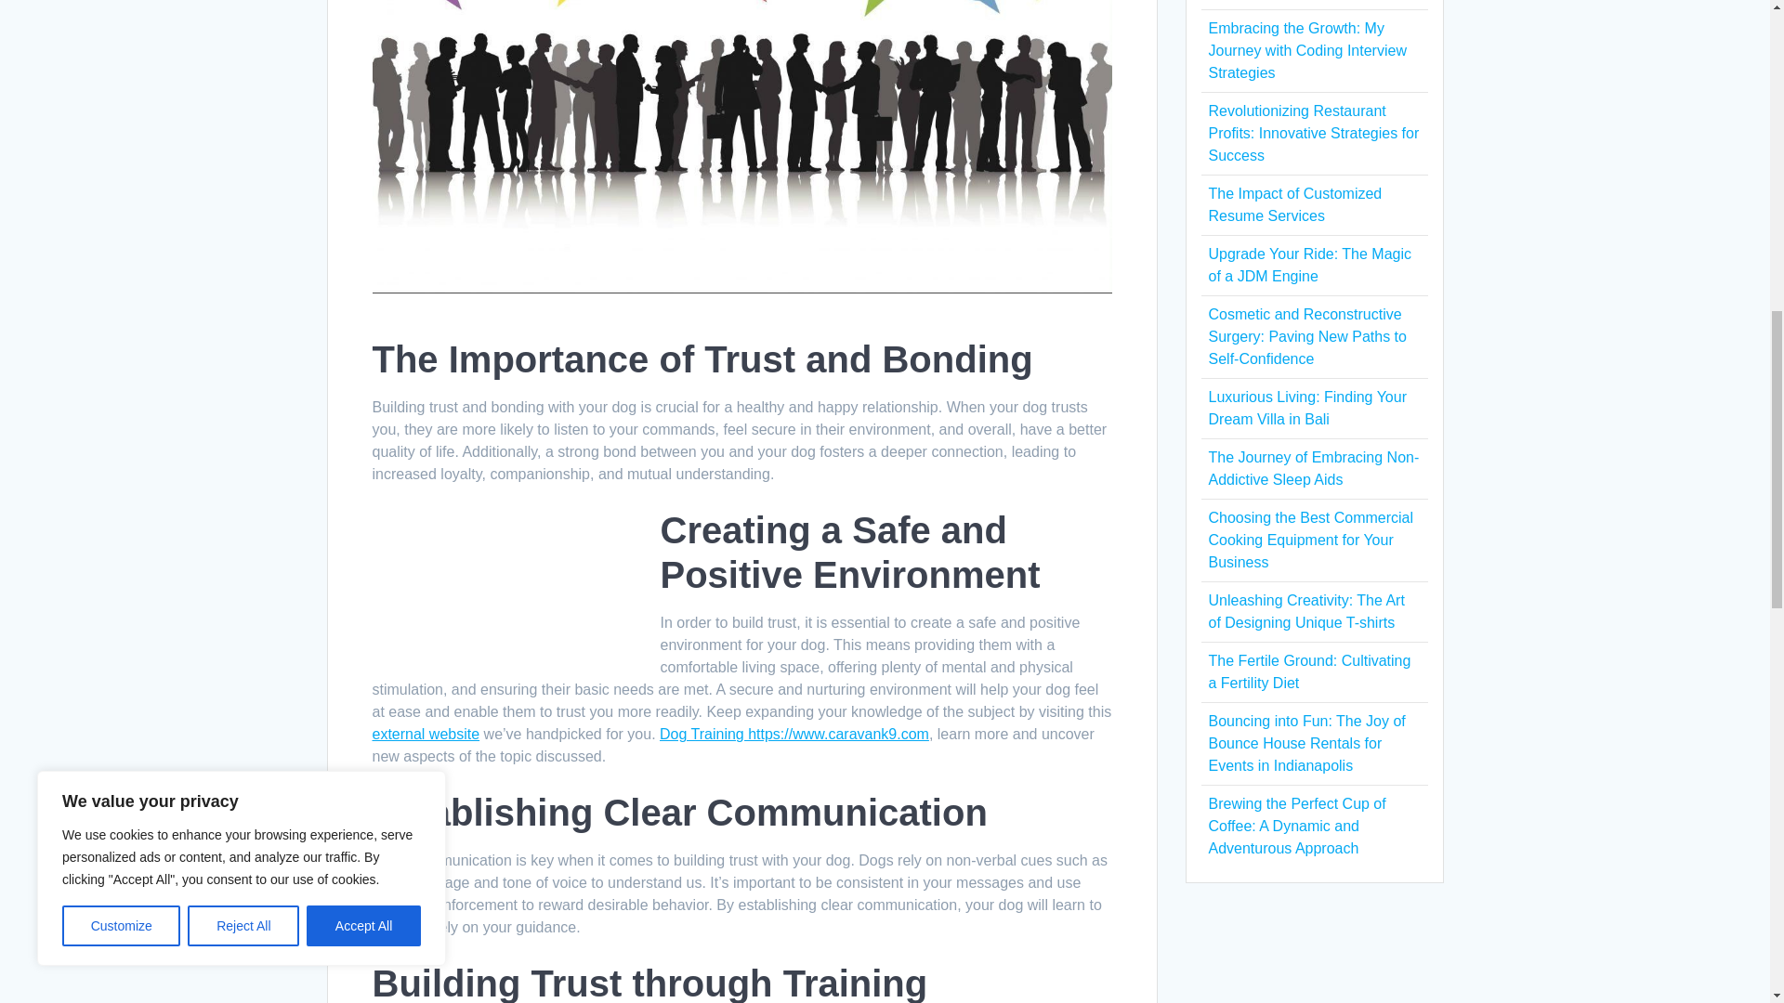  I want to click on Upgrade Your Ride: The Magic of a JDM Engine, so click(1308, 264).